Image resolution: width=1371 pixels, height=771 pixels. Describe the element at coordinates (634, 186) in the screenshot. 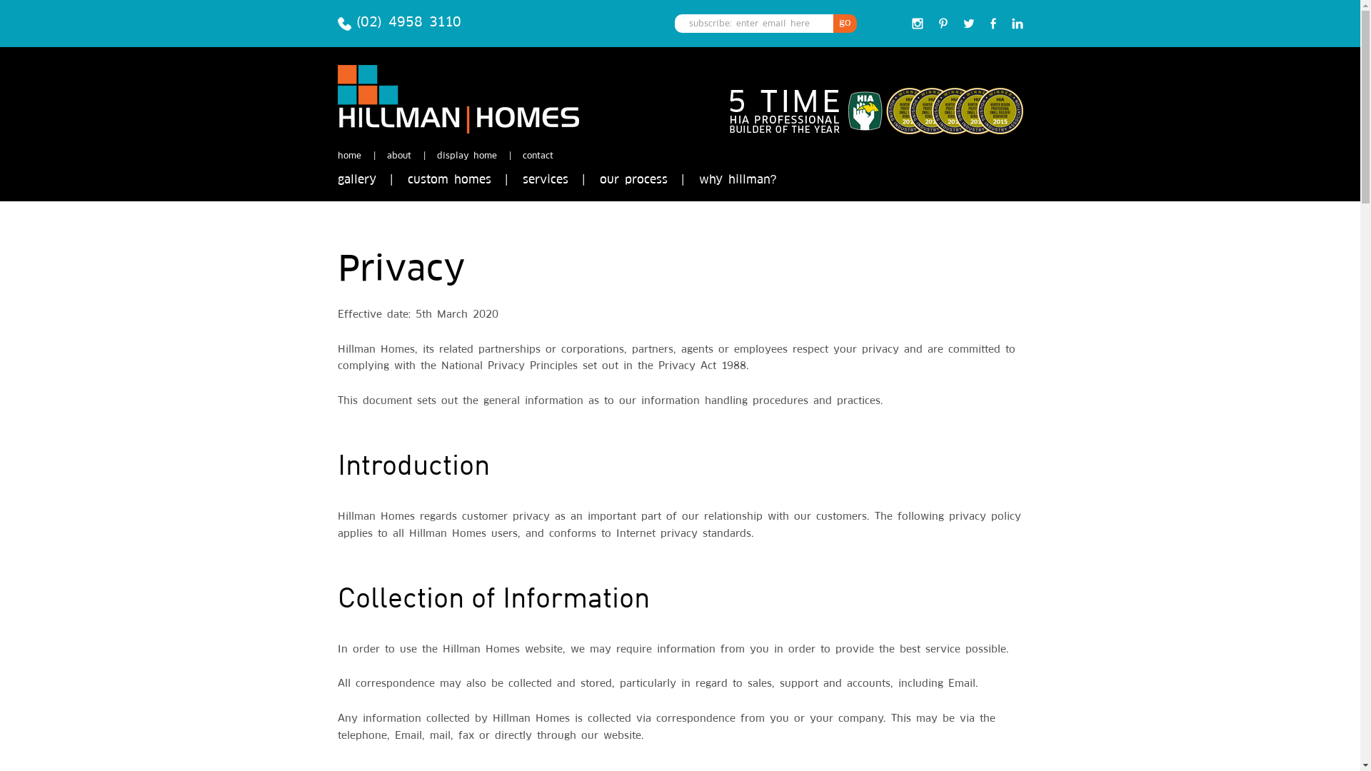

I see `our process` at that location.